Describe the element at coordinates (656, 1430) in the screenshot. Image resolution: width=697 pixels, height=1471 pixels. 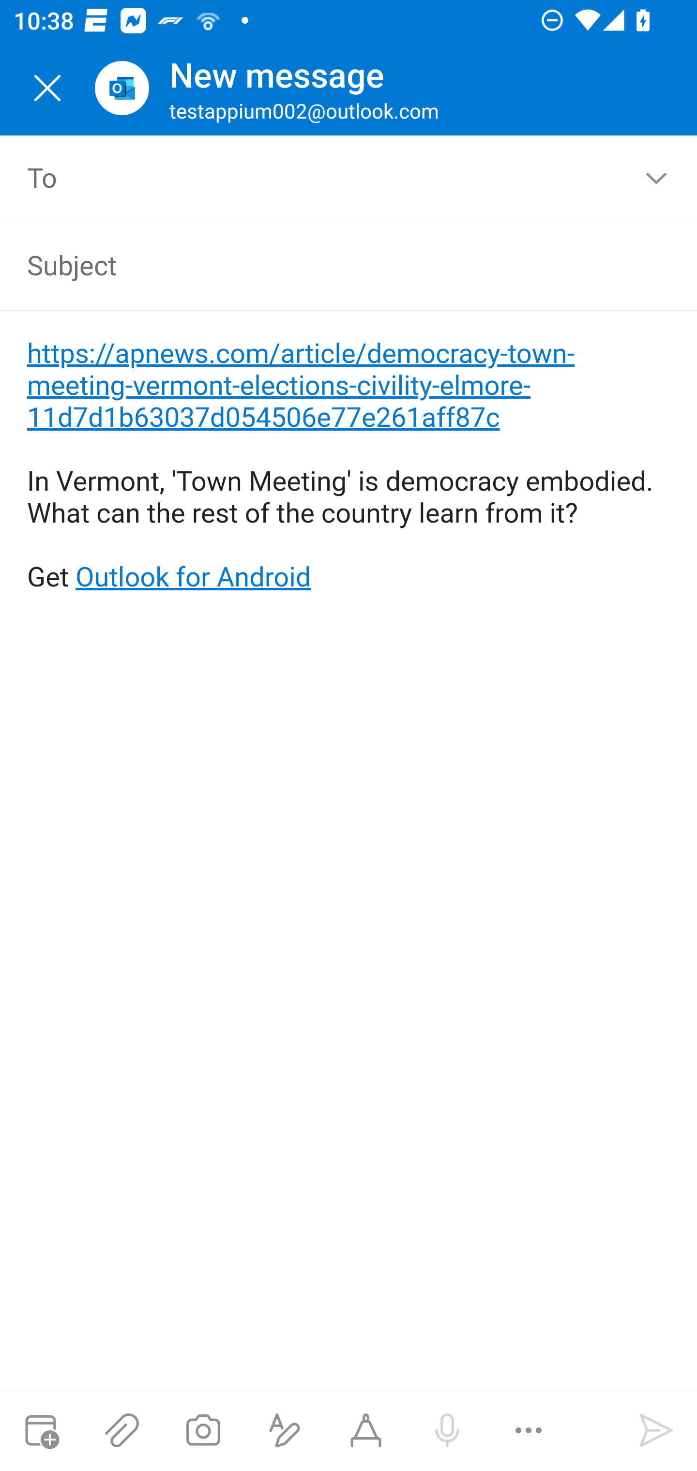
I see `Send` at that location.